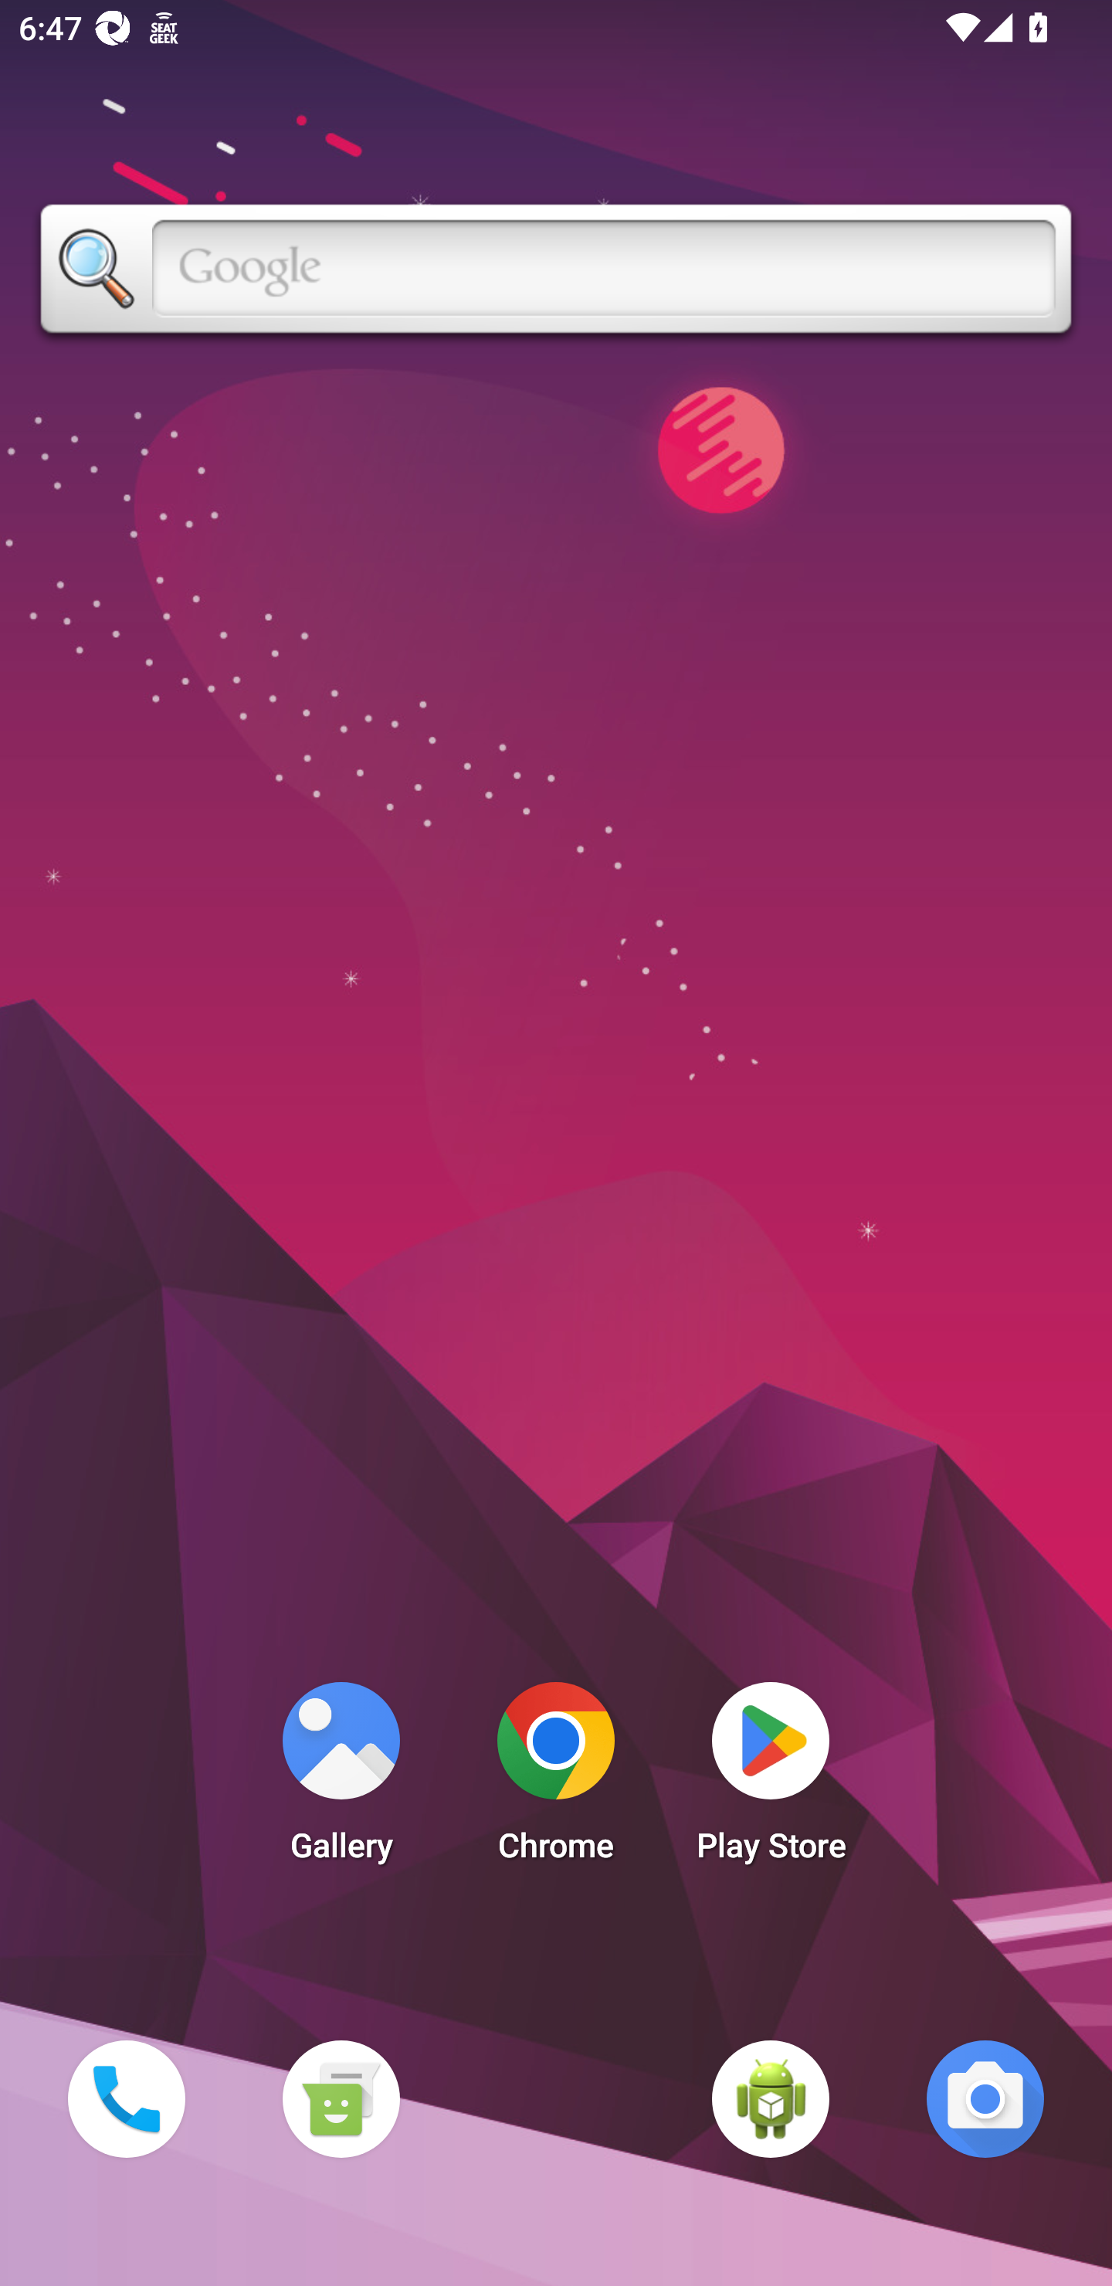  Describe the element at coordinates (771, 1779) in the screenshot. I see `Play Store` at that location.